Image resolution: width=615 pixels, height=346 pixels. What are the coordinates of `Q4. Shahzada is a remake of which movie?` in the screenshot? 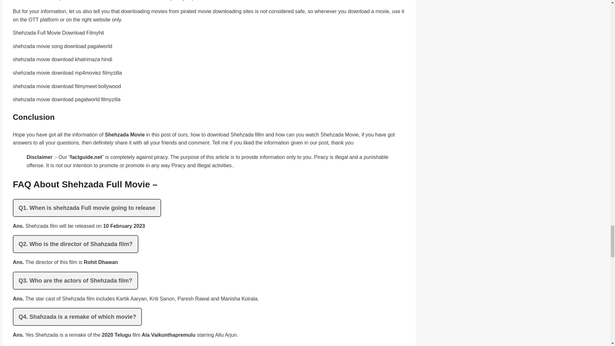 It's located at (78, 317).